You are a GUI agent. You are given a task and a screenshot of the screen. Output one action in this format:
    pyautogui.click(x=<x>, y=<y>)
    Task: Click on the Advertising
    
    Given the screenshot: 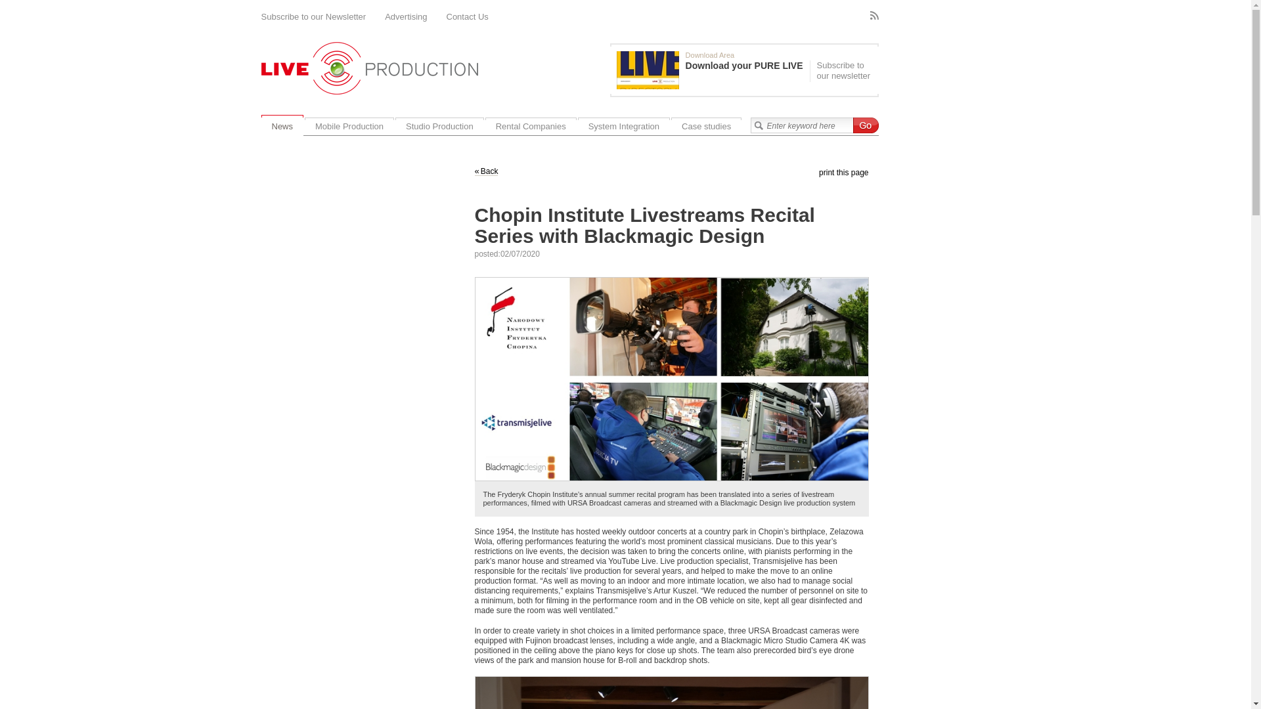 What is the action you would take?
    pyautogui.click(x=406, y=17)
    